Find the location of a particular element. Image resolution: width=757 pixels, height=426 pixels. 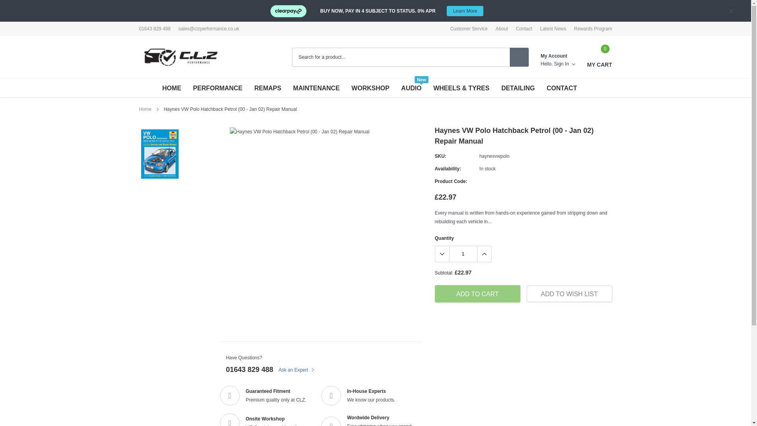

Latest News is located at coordinates (553, 28).